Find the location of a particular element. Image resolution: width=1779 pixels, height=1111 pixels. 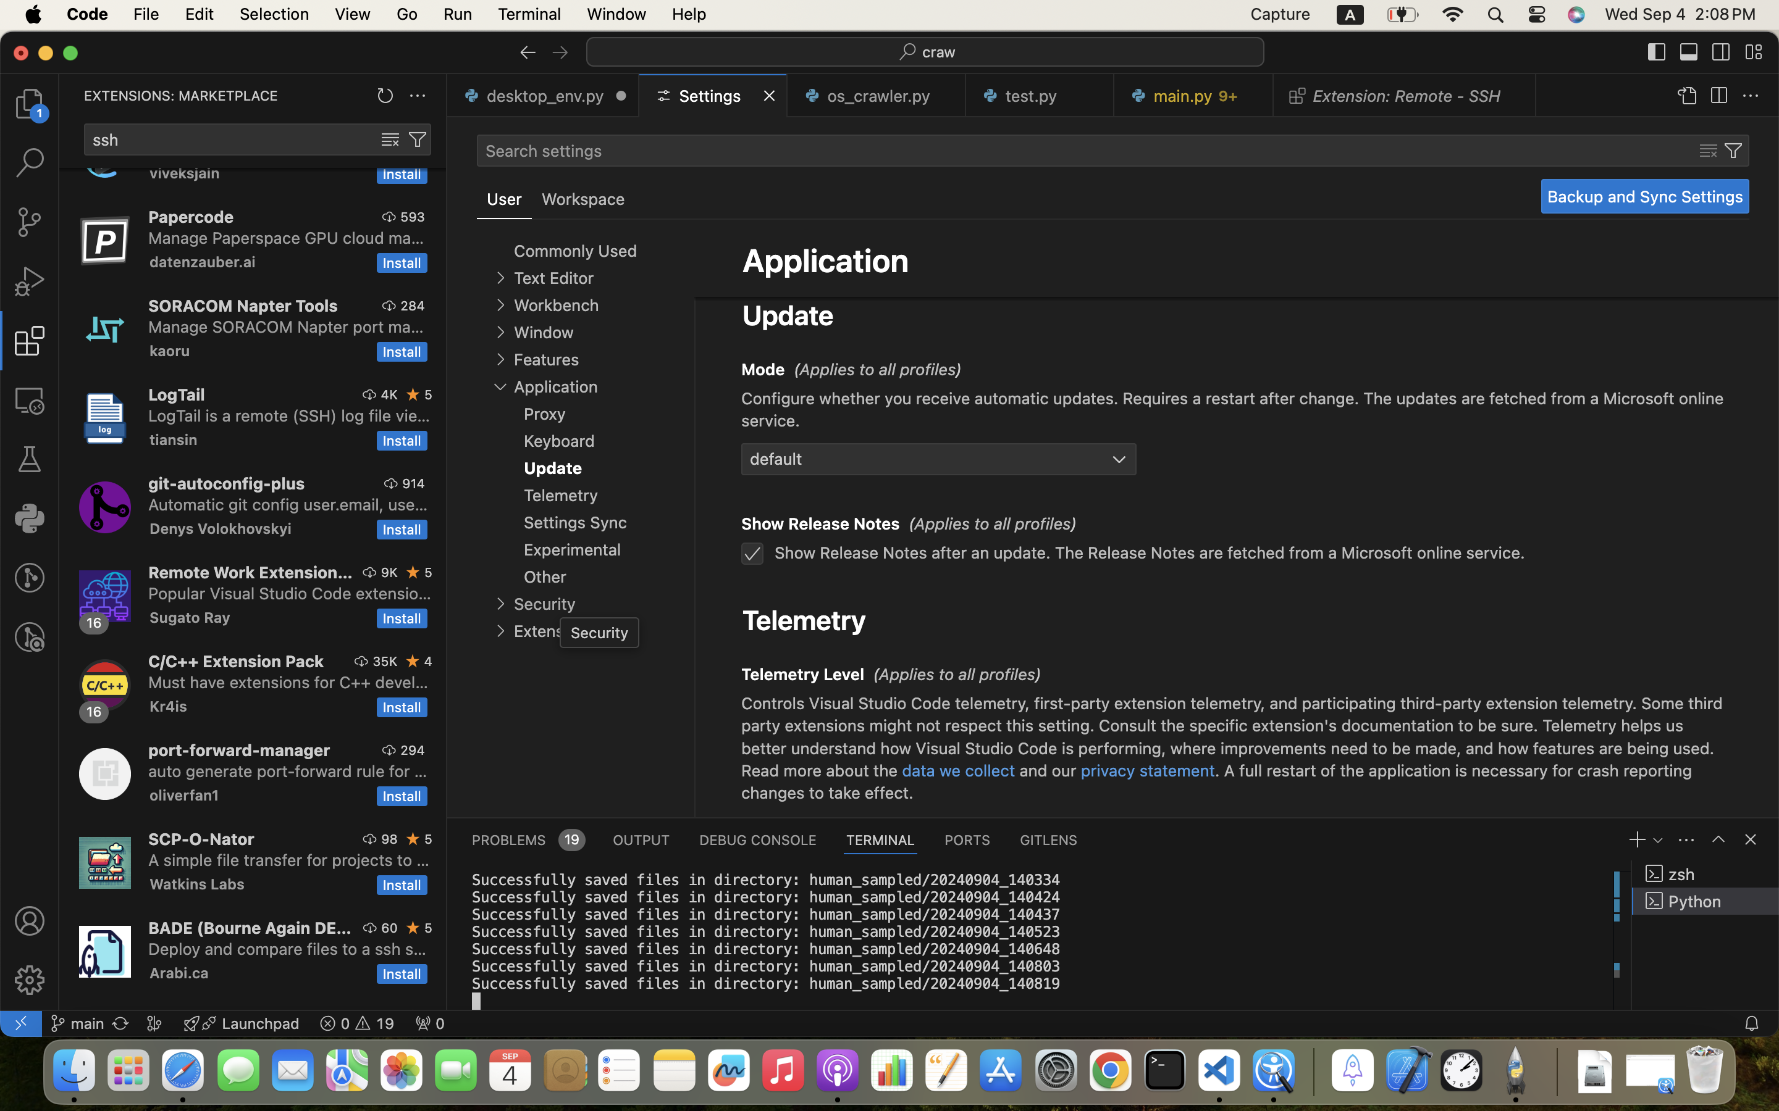

 is located at coordinates (413, 661).